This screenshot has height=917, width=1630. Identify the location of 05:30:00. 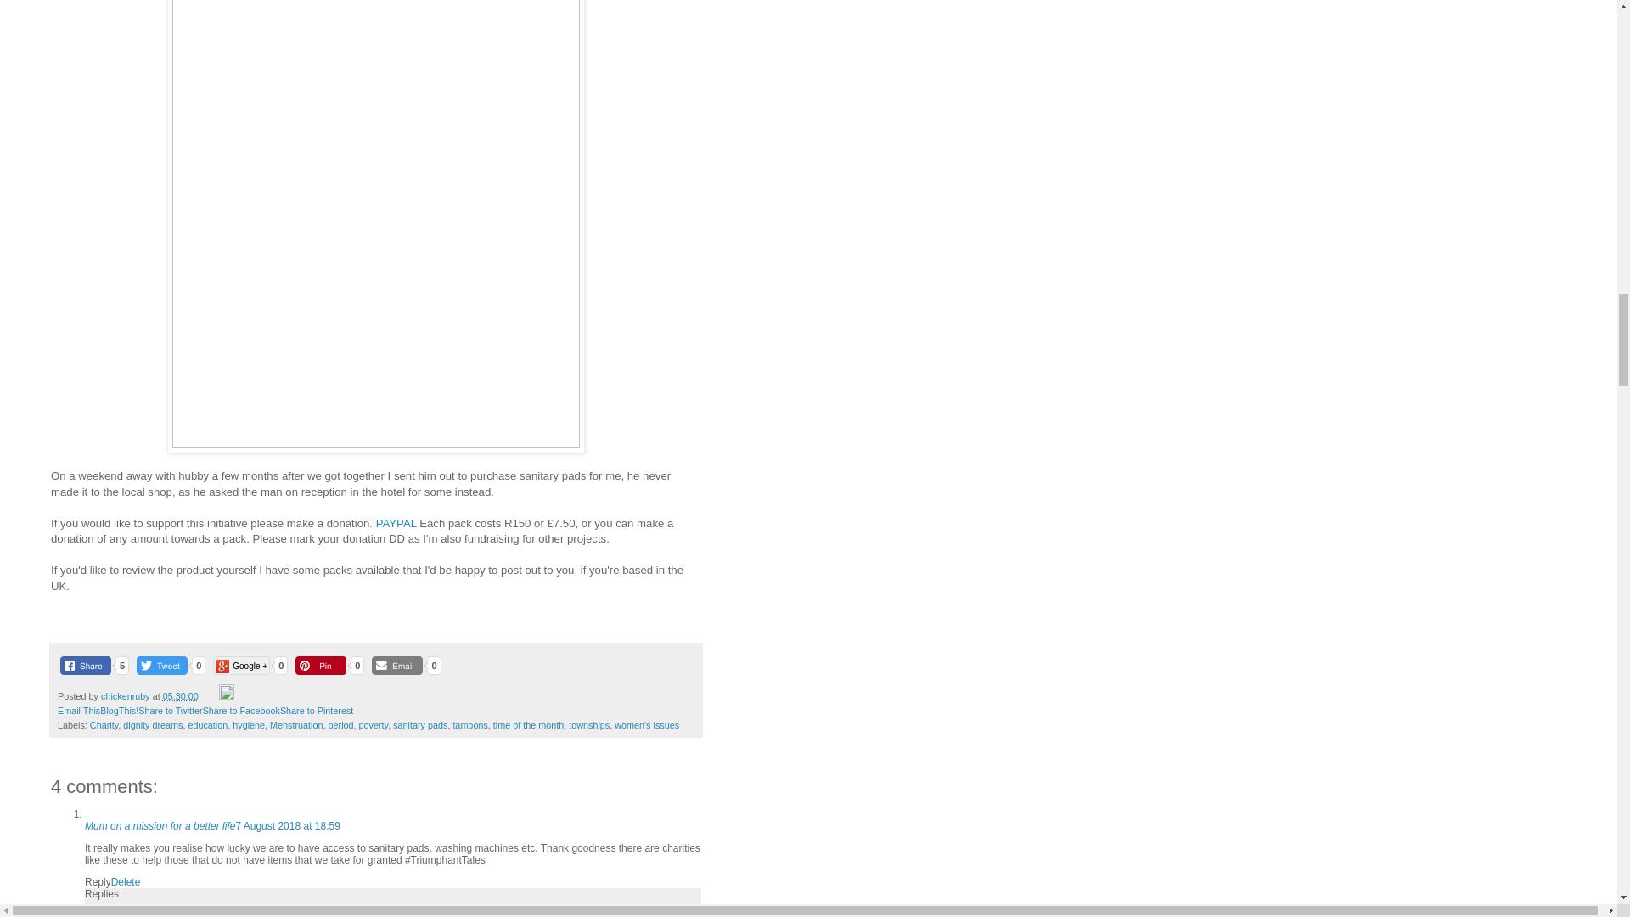
(181, 696).